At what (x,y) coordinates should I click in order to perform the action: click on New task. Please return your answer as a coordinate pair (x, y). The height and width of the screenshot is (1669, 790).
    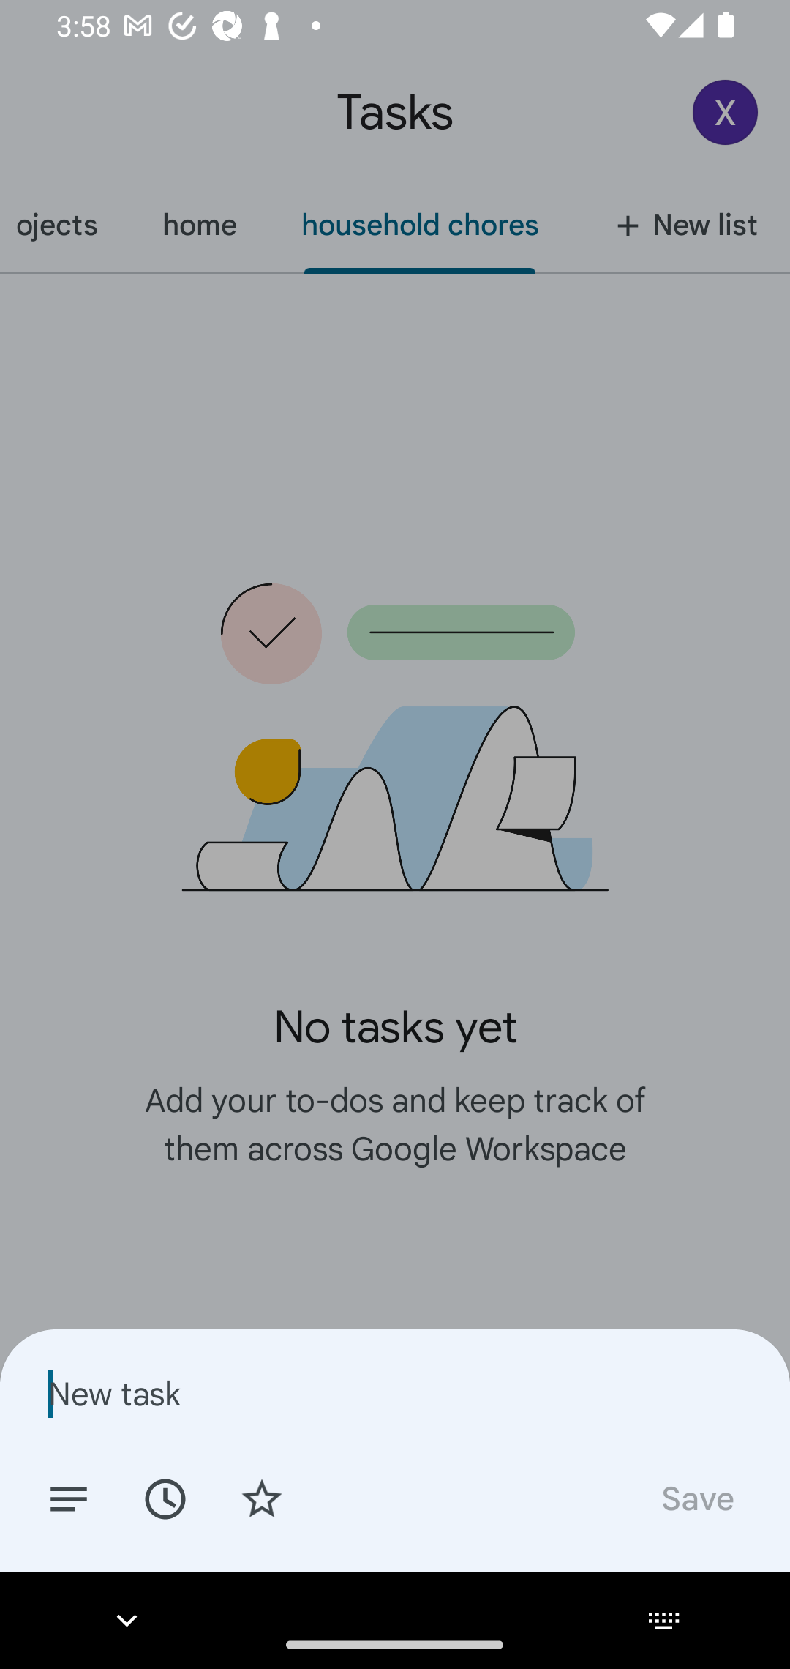
    Looking at the image, I should click on (395, 1393).